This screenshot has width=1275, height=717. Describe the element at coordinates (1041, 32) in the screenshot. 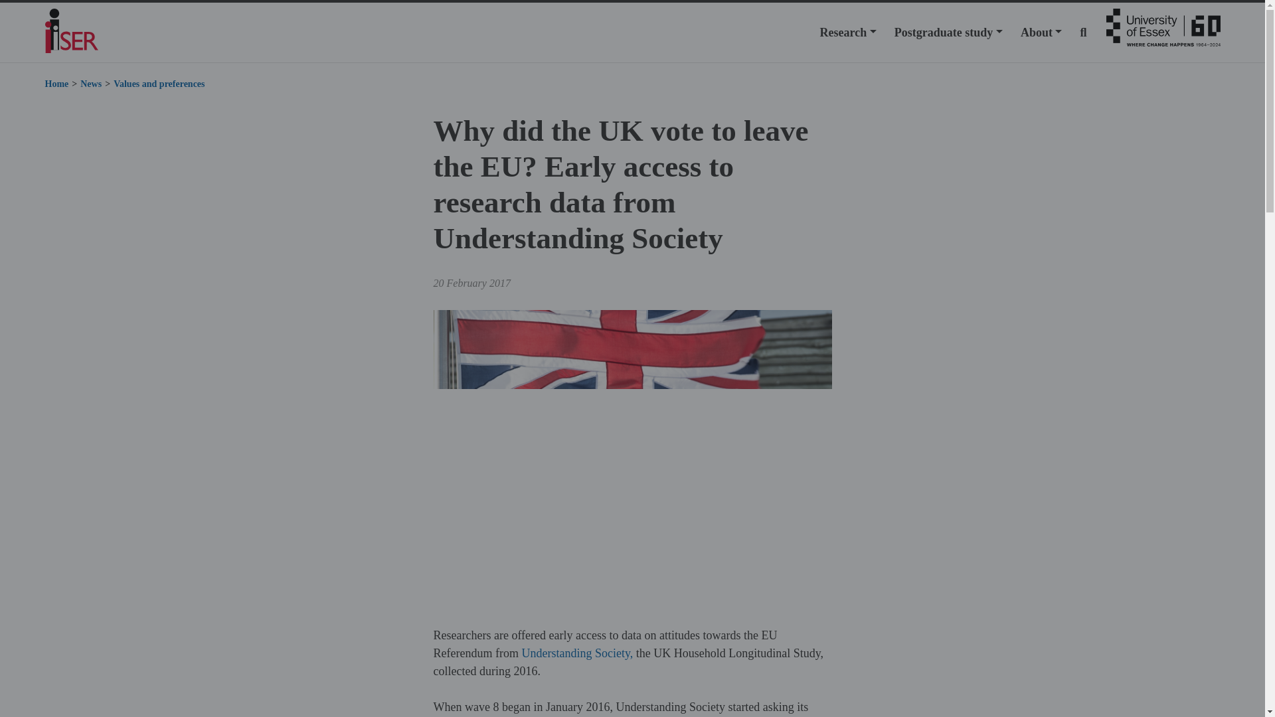

I see `About` at that location.